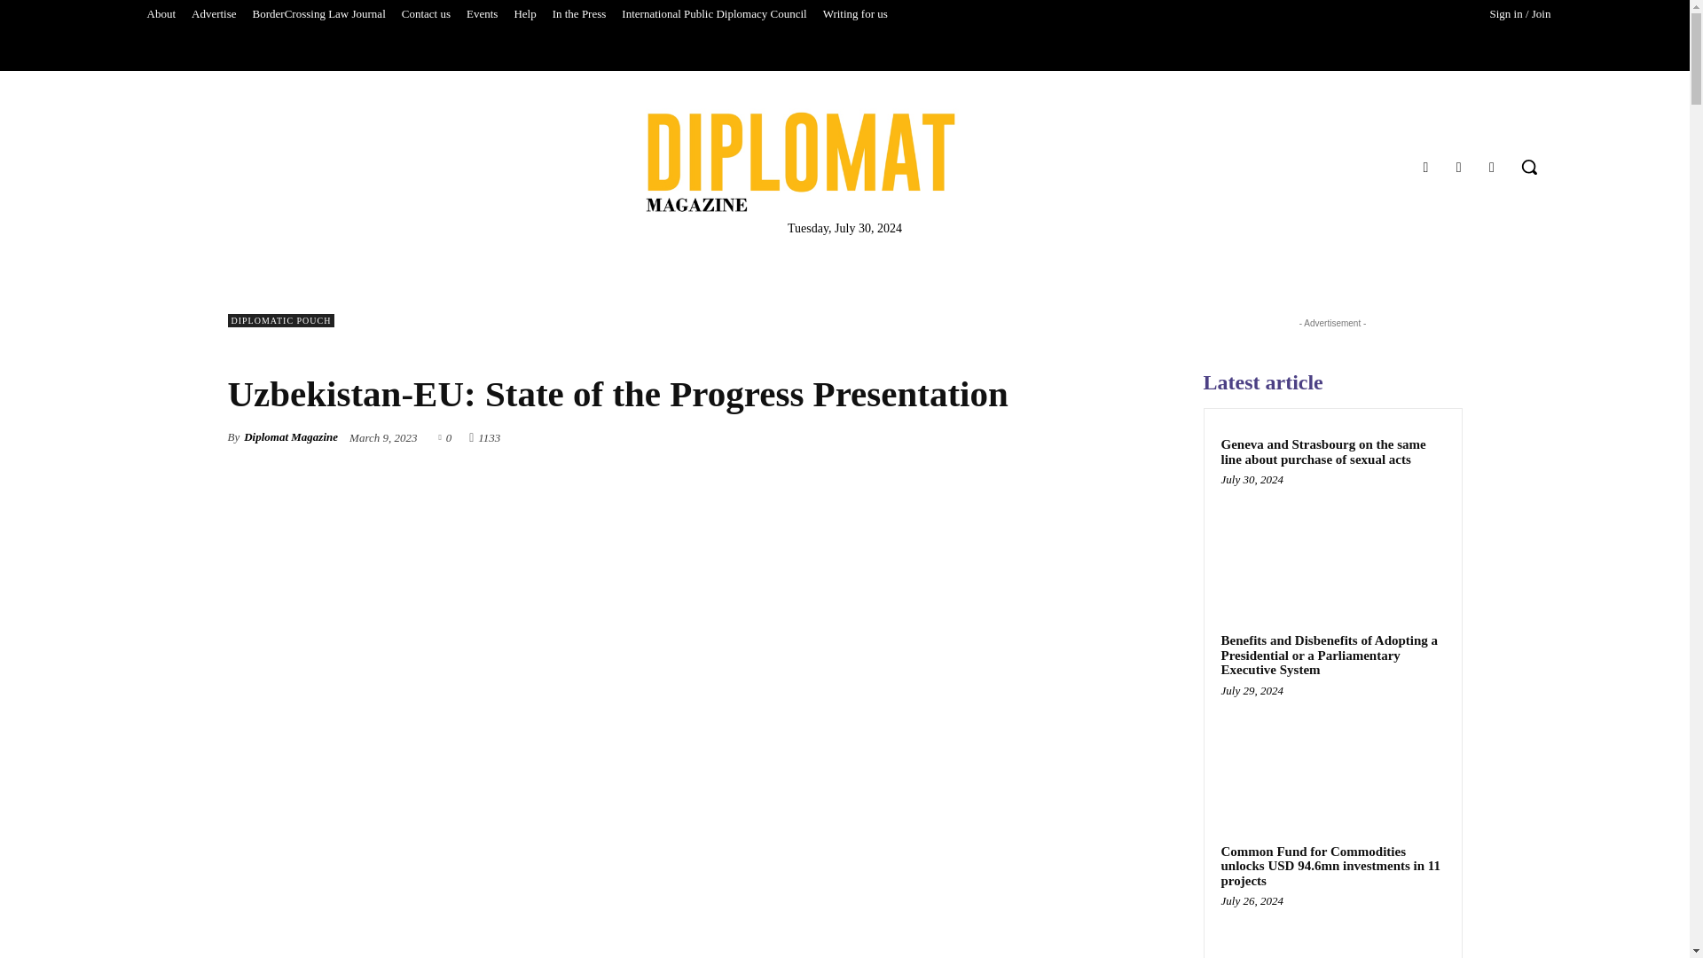  Describe the element at coordinates (215, 14) in the screenshot. I see `Advertise` at that location.